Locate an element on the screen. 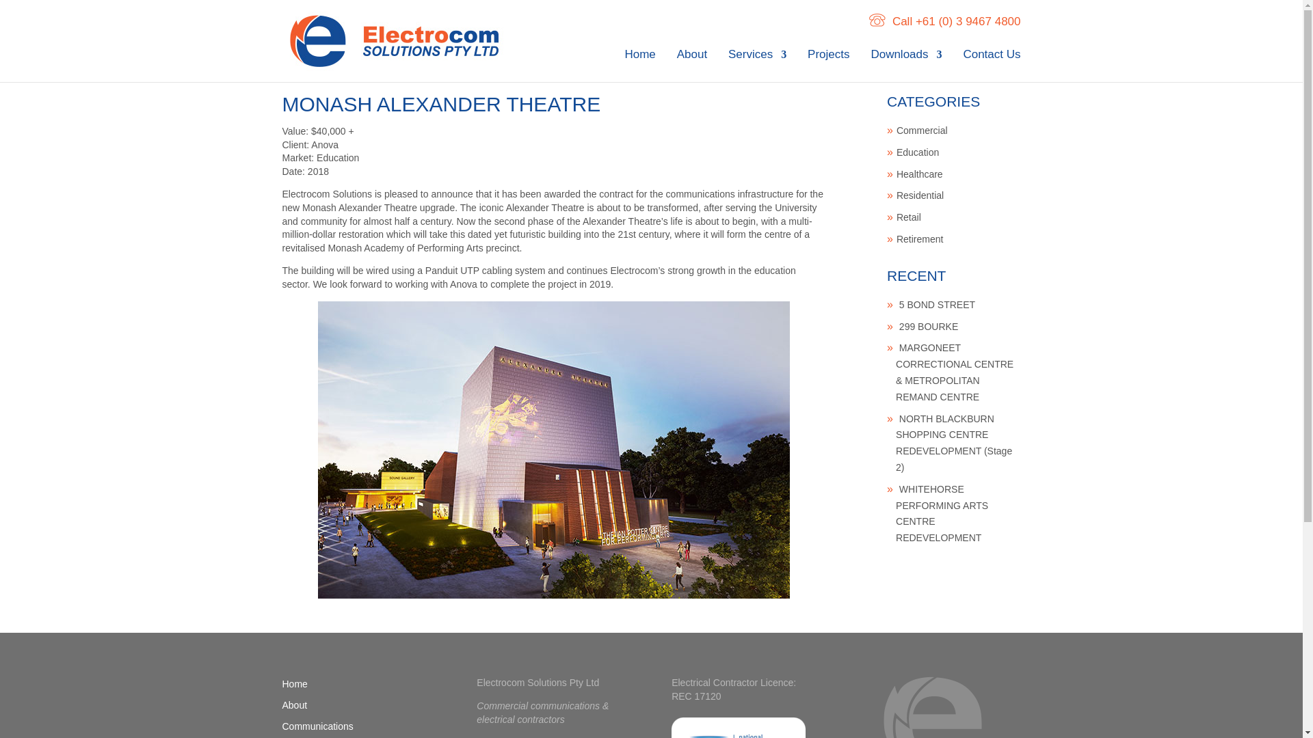  Services is located at coordinates (758, 66).